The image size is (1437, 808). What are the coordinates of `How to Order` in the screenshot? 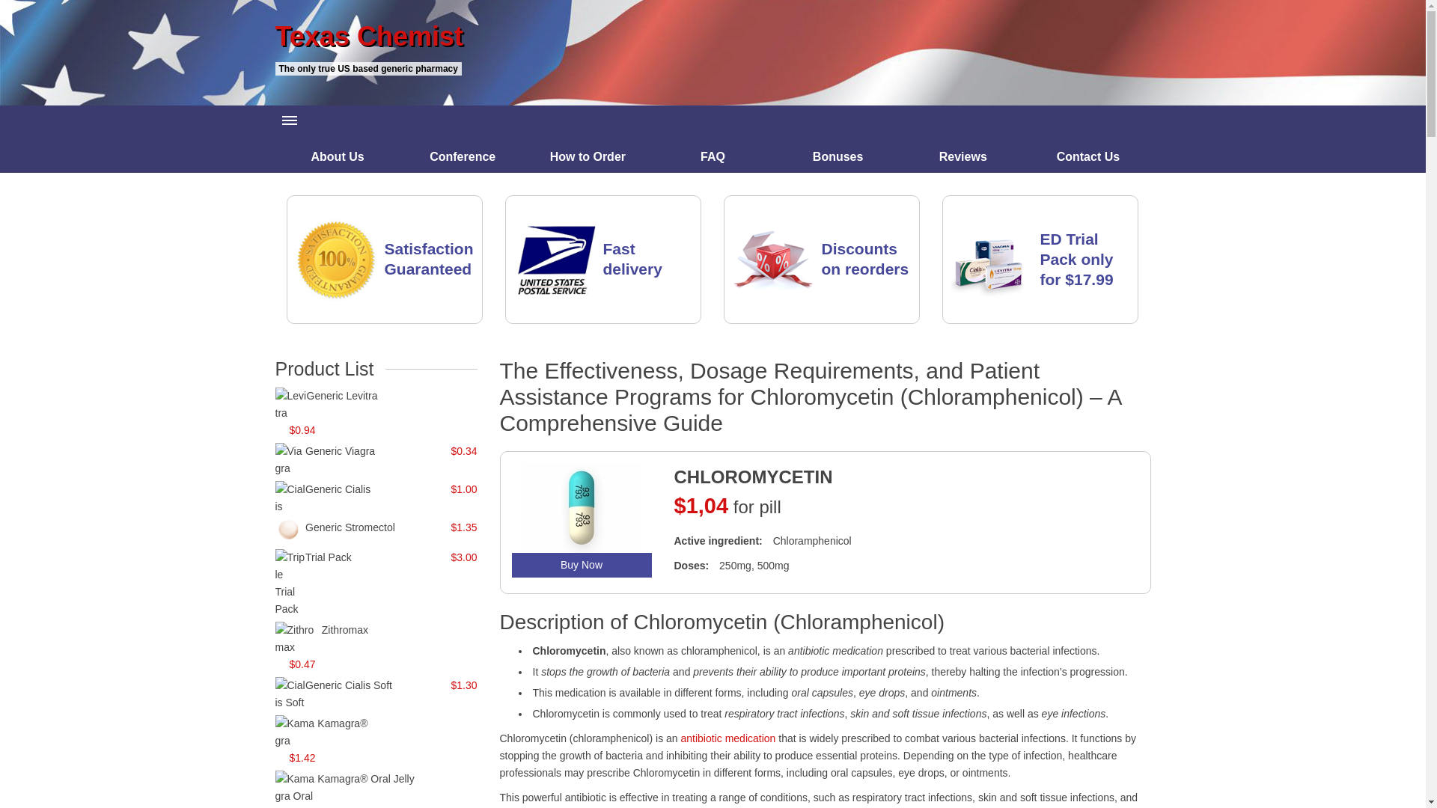 It's located at (588, 156).